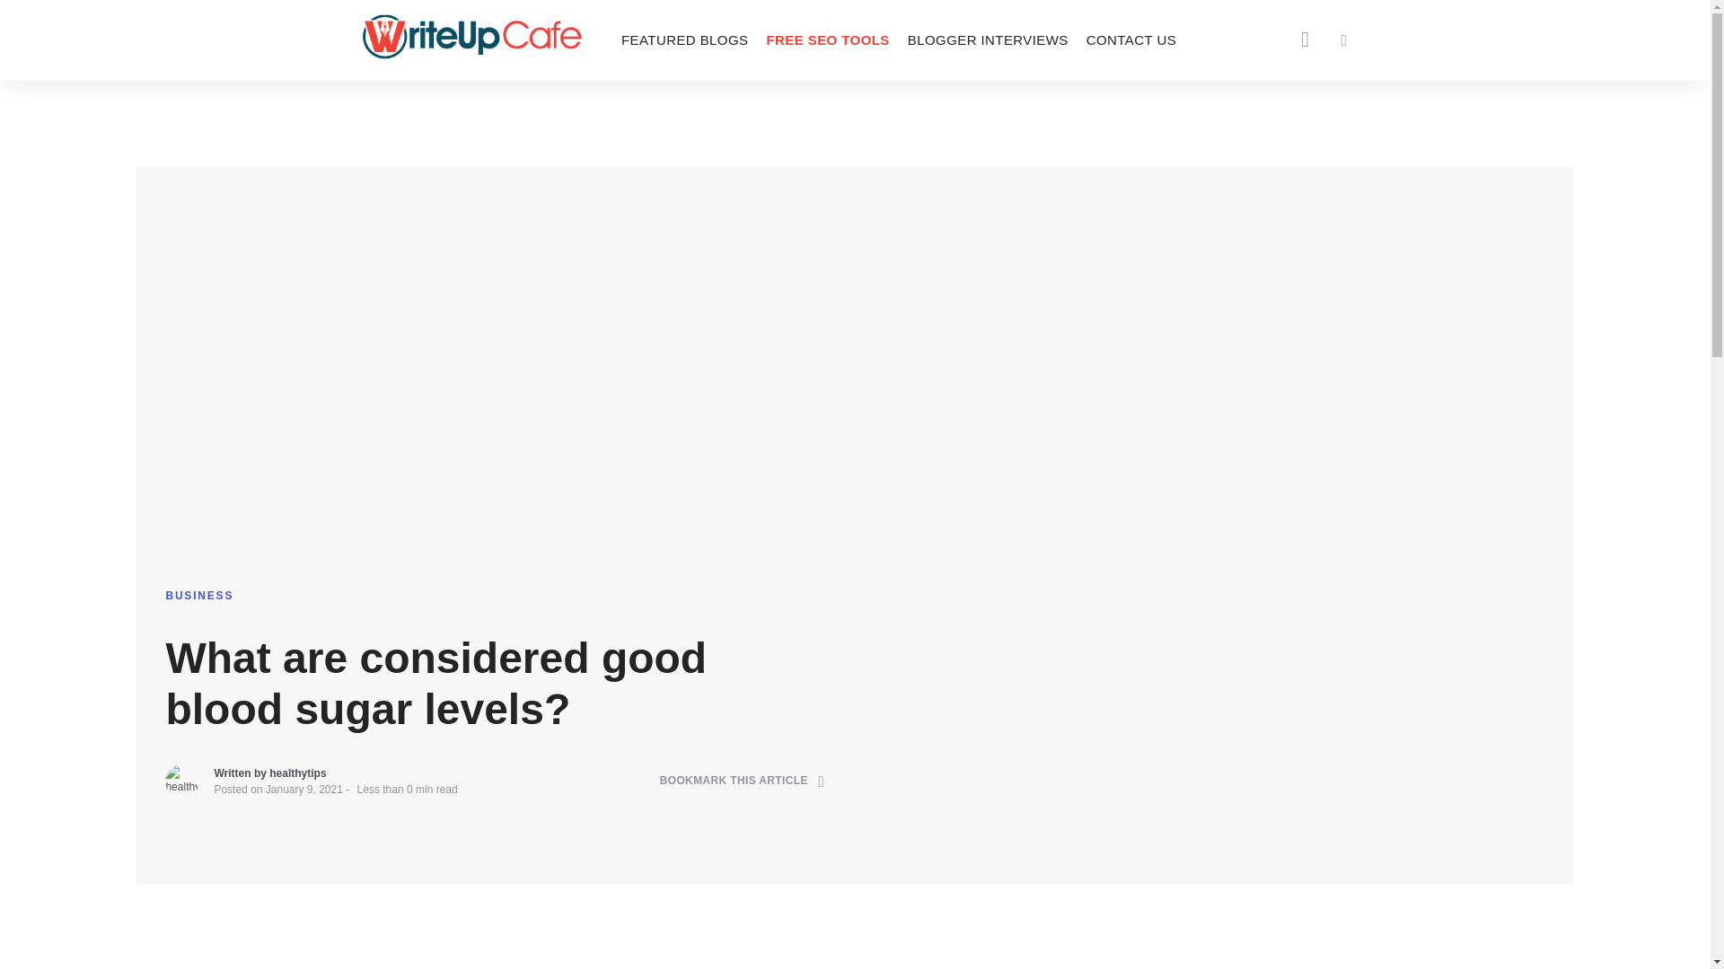 The height and width of the screenshot is (969, 1724). What do you see at coordinates (1131, 39) in the screenshot?
I see `CONTACT US` at bounding box center [1131, 39].